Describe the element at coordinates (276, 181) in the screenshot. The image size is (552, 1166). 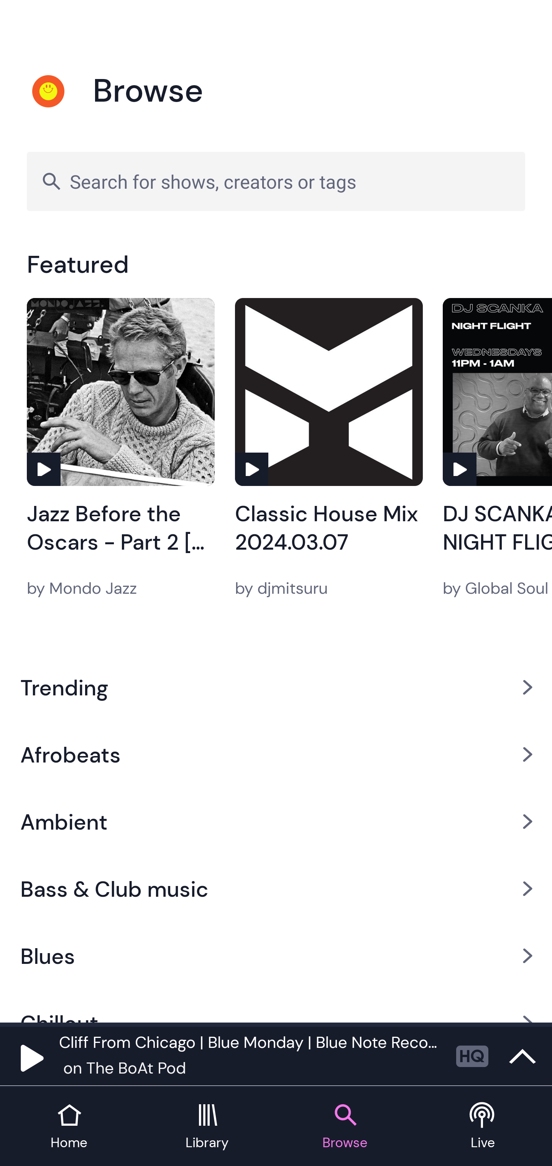
I see `Search for shows, creators or tags` at that location.